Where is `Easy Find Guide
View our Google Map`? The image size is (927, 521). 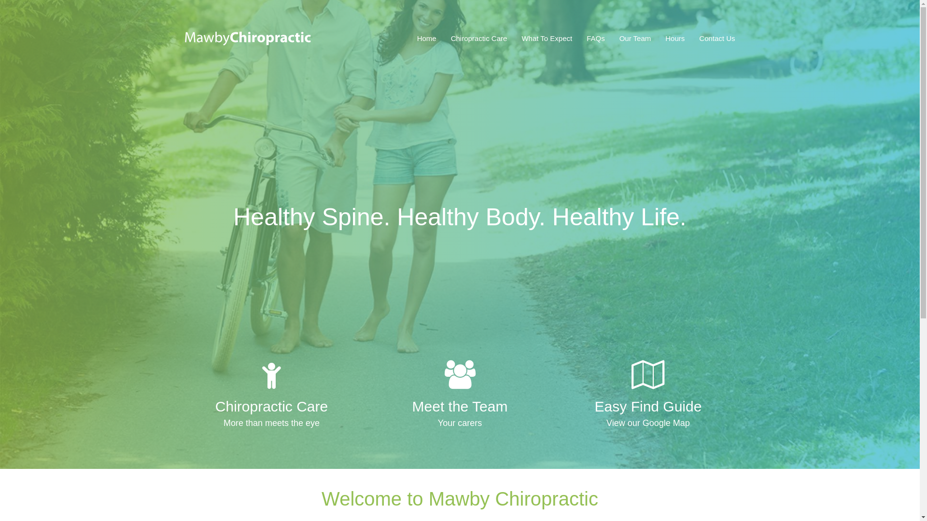
Easy Find Guide
View our Google Map is located at coordinates (648, 396).